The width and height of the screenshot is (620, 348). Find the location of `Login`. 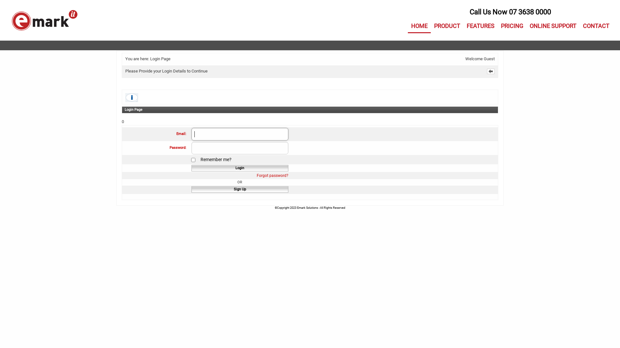

Login is located at coordinates (240, 168).